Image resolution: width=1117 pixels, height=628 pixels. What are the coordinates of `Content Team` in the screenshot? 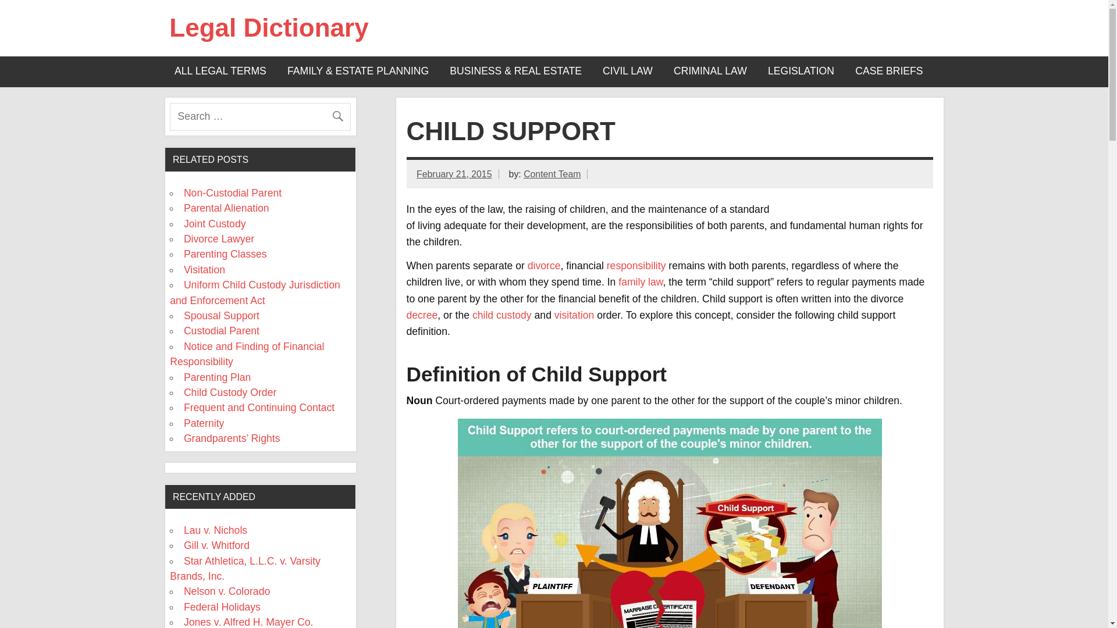 It's located at (552, 173).